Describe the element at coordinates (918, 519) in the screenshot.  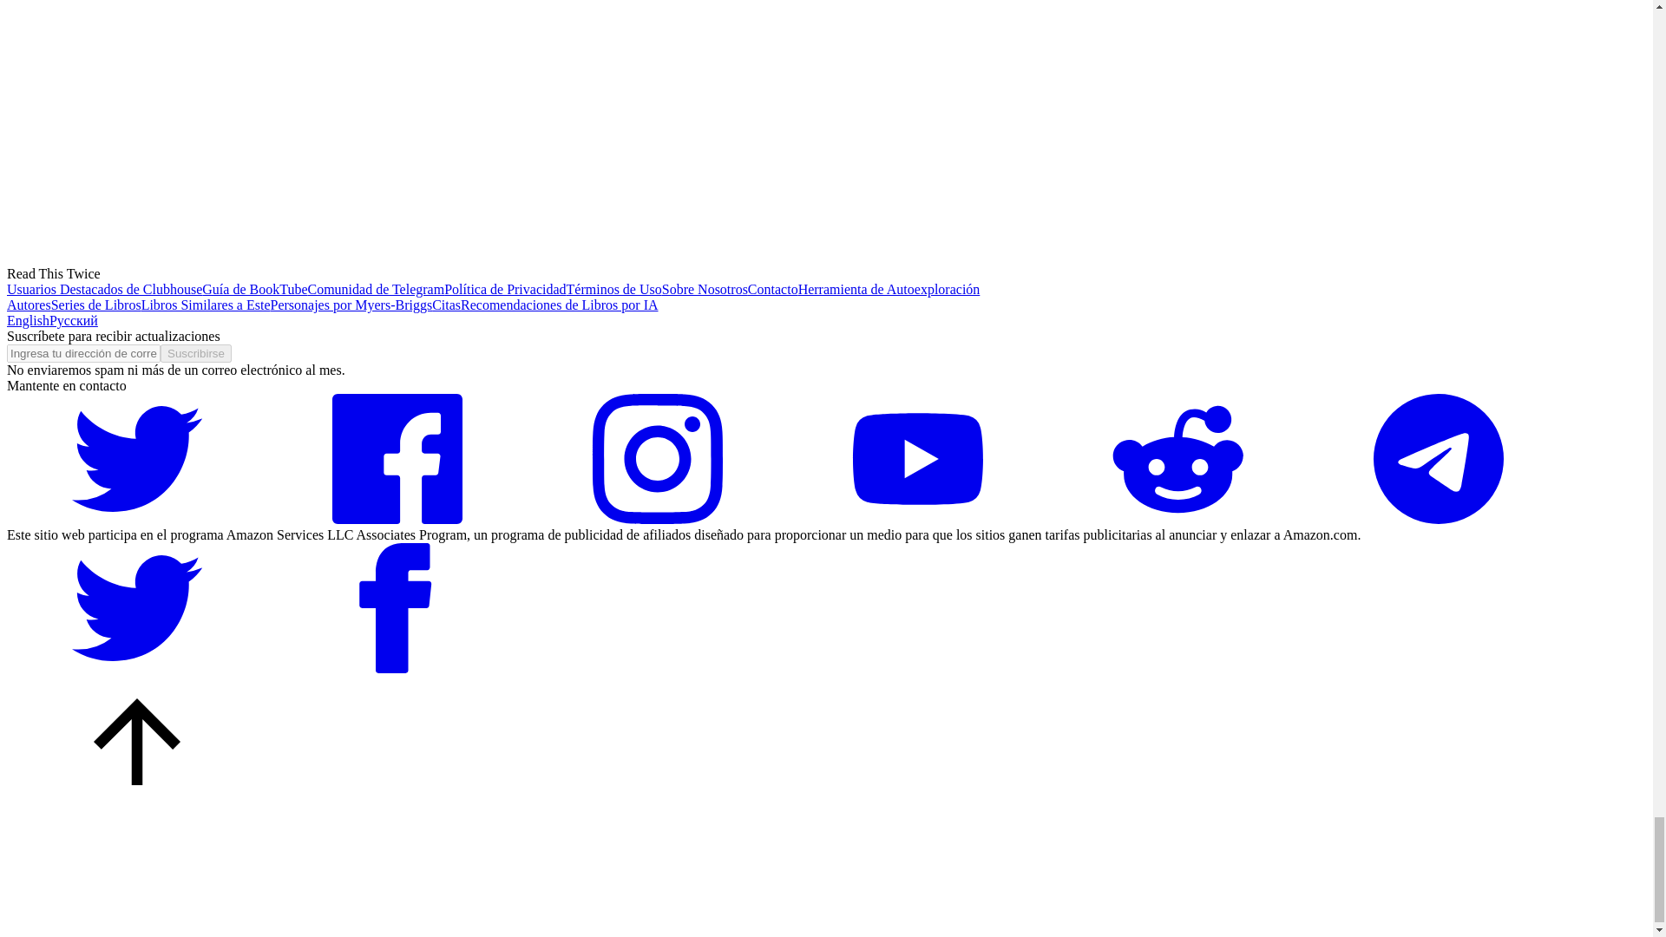
I see `Read This Twice on Youtube` at that location.